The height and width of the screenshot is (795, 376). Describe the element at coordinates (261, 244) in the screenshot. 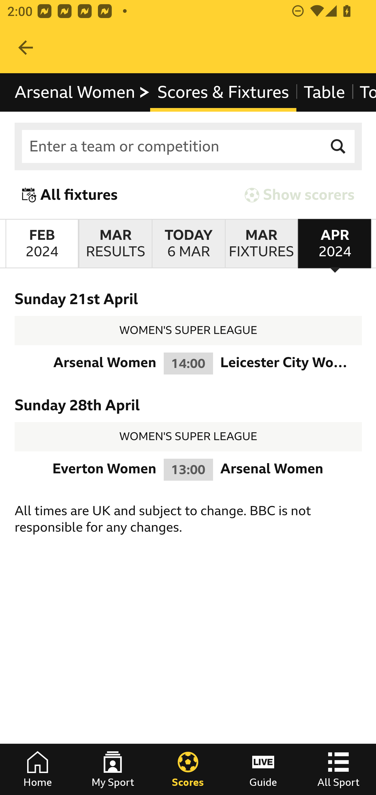

I see `MarchFIXTURES March FIXTURES` at that location.